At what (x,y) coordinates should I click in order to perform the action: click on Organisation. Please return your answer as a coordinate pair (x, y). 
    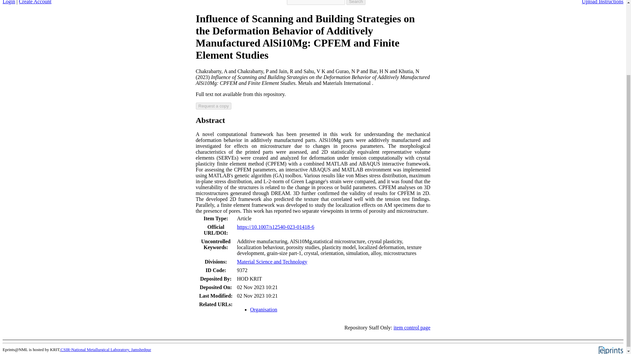
    Looking at the image, I should click on (263, 309).